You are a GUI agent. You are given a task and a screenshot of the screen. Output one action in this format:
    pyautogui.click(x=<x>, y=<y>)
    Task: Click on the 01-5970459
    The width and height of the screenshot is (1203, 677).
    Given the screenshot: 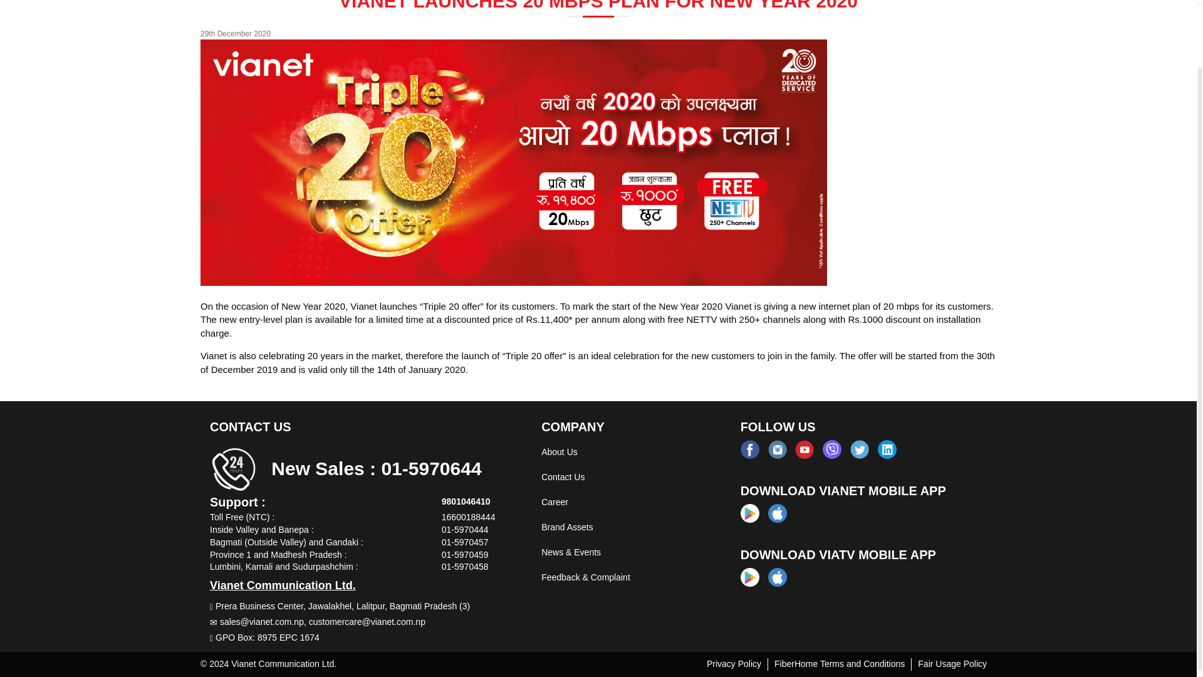 What is the action you would take?
    pyautogui.click(x=465, y=554)
    